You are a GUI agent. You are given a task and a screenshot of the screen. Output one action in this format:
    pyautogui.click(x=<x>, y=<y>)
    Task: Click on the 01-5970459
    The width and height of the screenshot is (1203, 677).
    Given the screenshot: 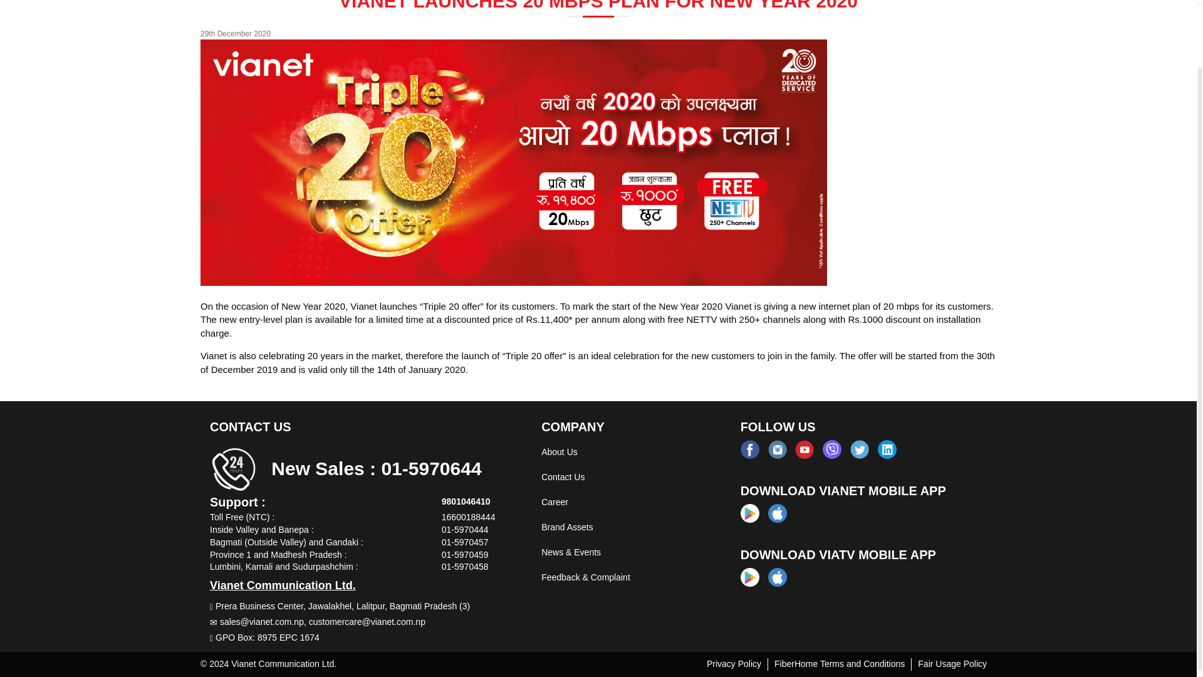 What is the action you would take?
    pyautogui.click(x=465, y=554)
    